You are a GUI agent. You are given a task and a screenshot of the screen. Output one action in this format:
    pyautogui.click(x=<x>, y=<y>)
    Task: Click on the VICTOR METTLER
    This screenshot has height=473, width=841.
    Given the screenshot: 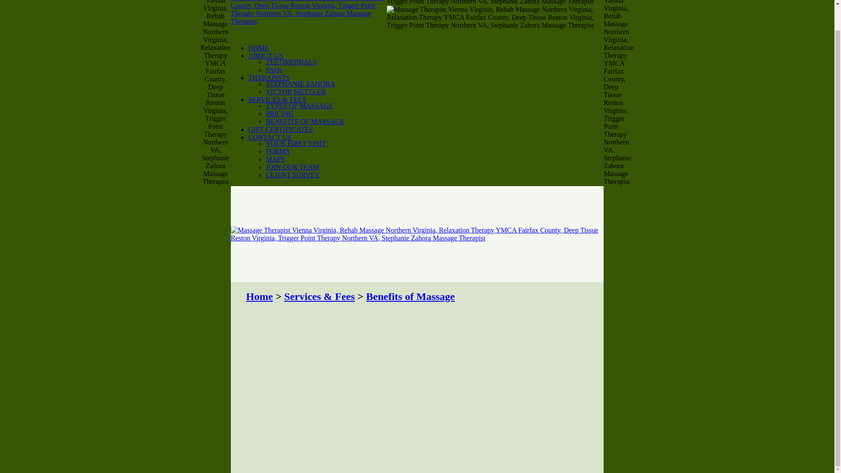 What is the action you would take?
    pyautogui.click(x=296, y=92)
    